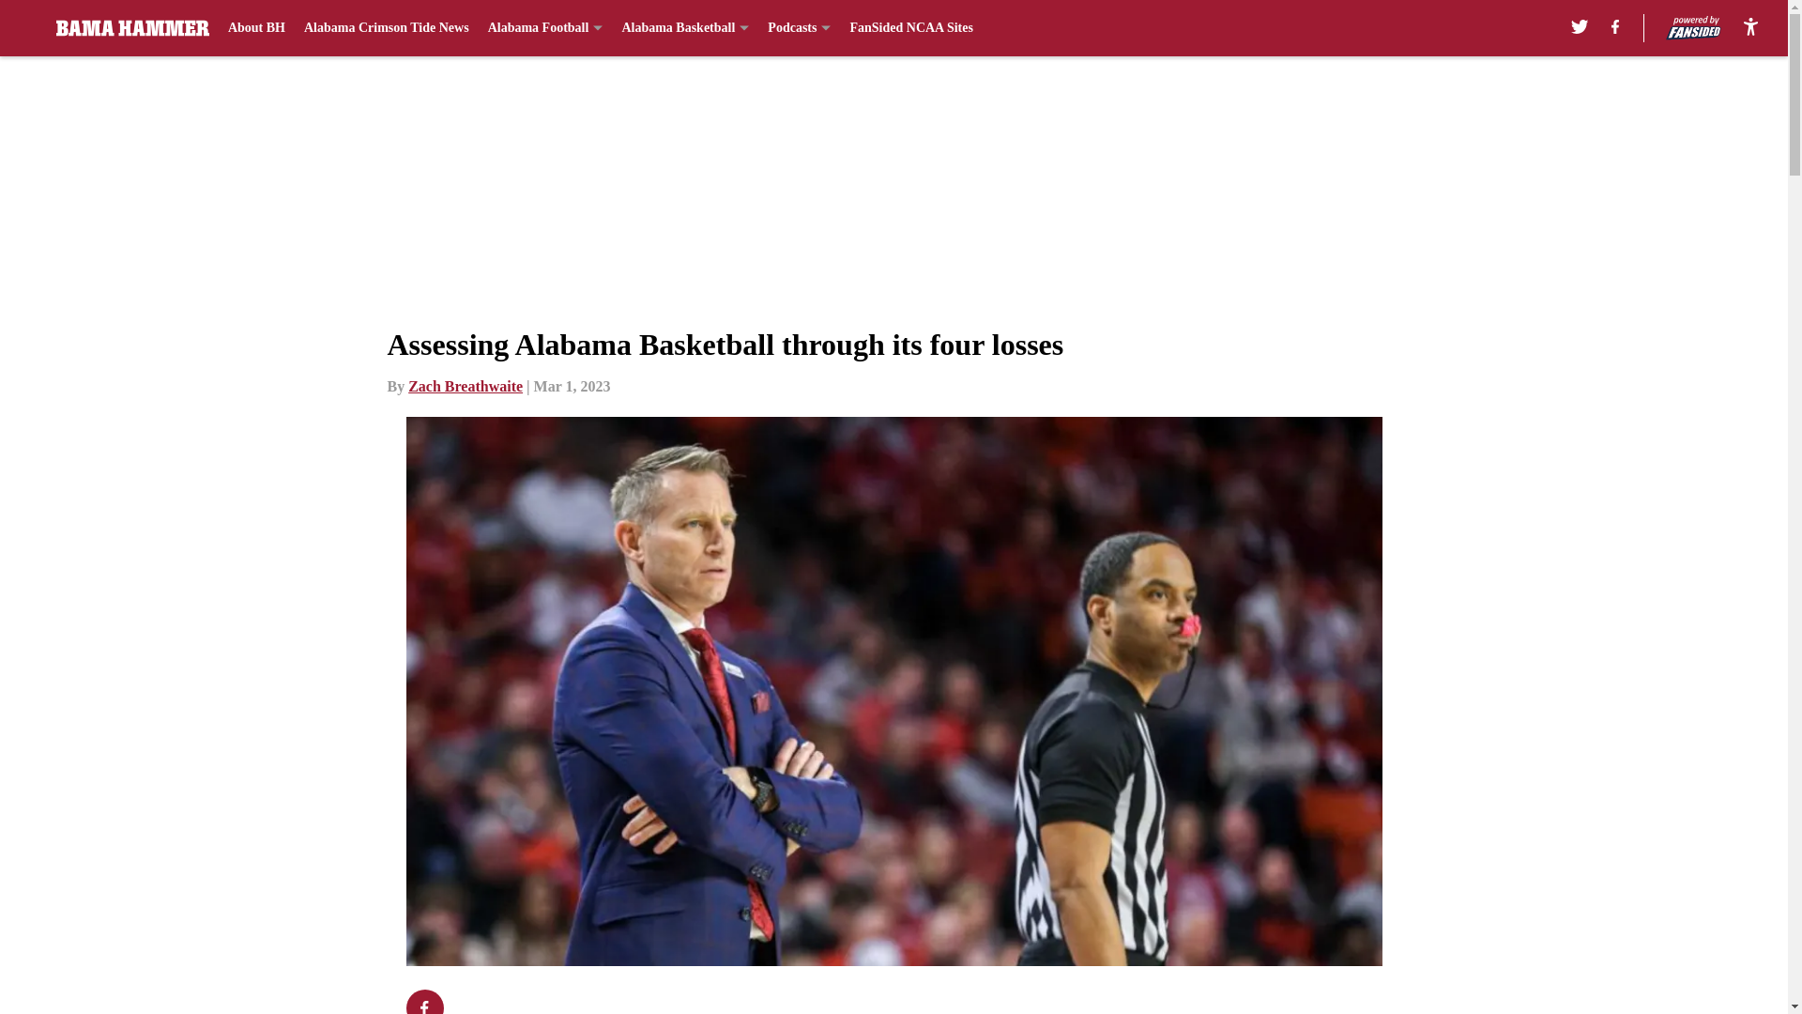  Describe the element at coordinates (256, 28) in the screenshot. I see `About BH` at that location.